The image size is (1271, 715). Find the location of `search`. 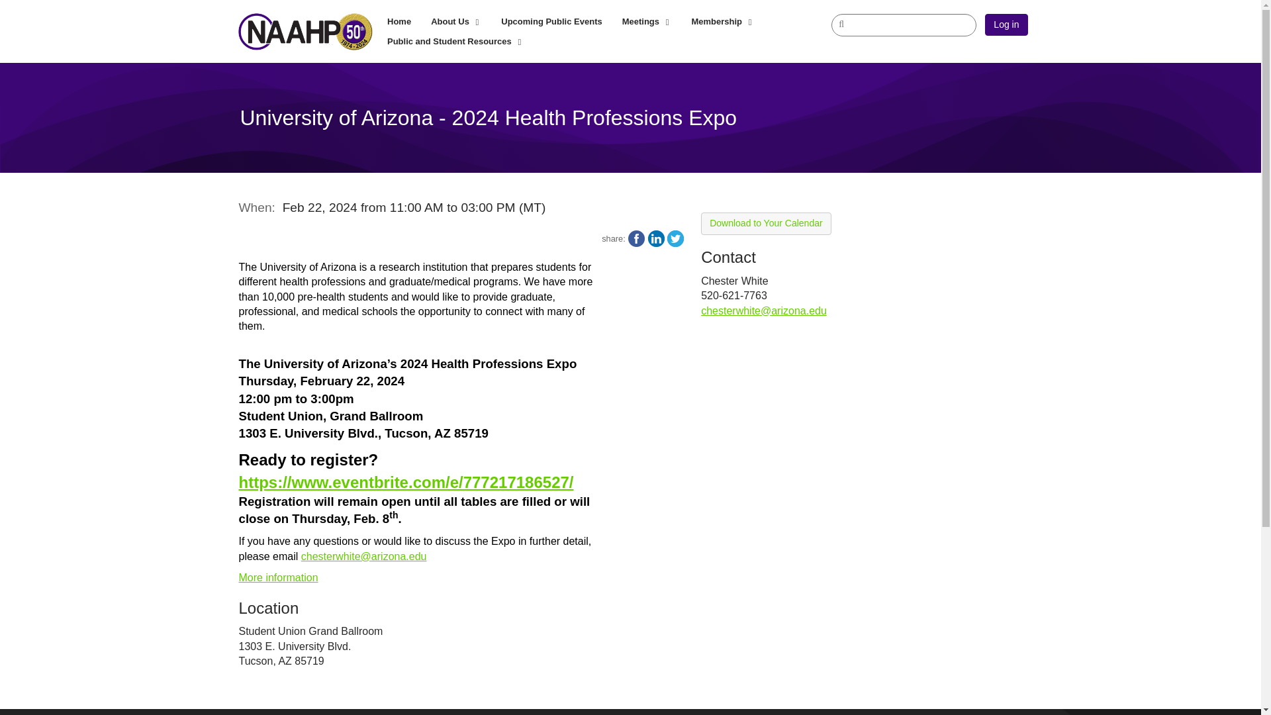

search is located at coordinates (903, 24).